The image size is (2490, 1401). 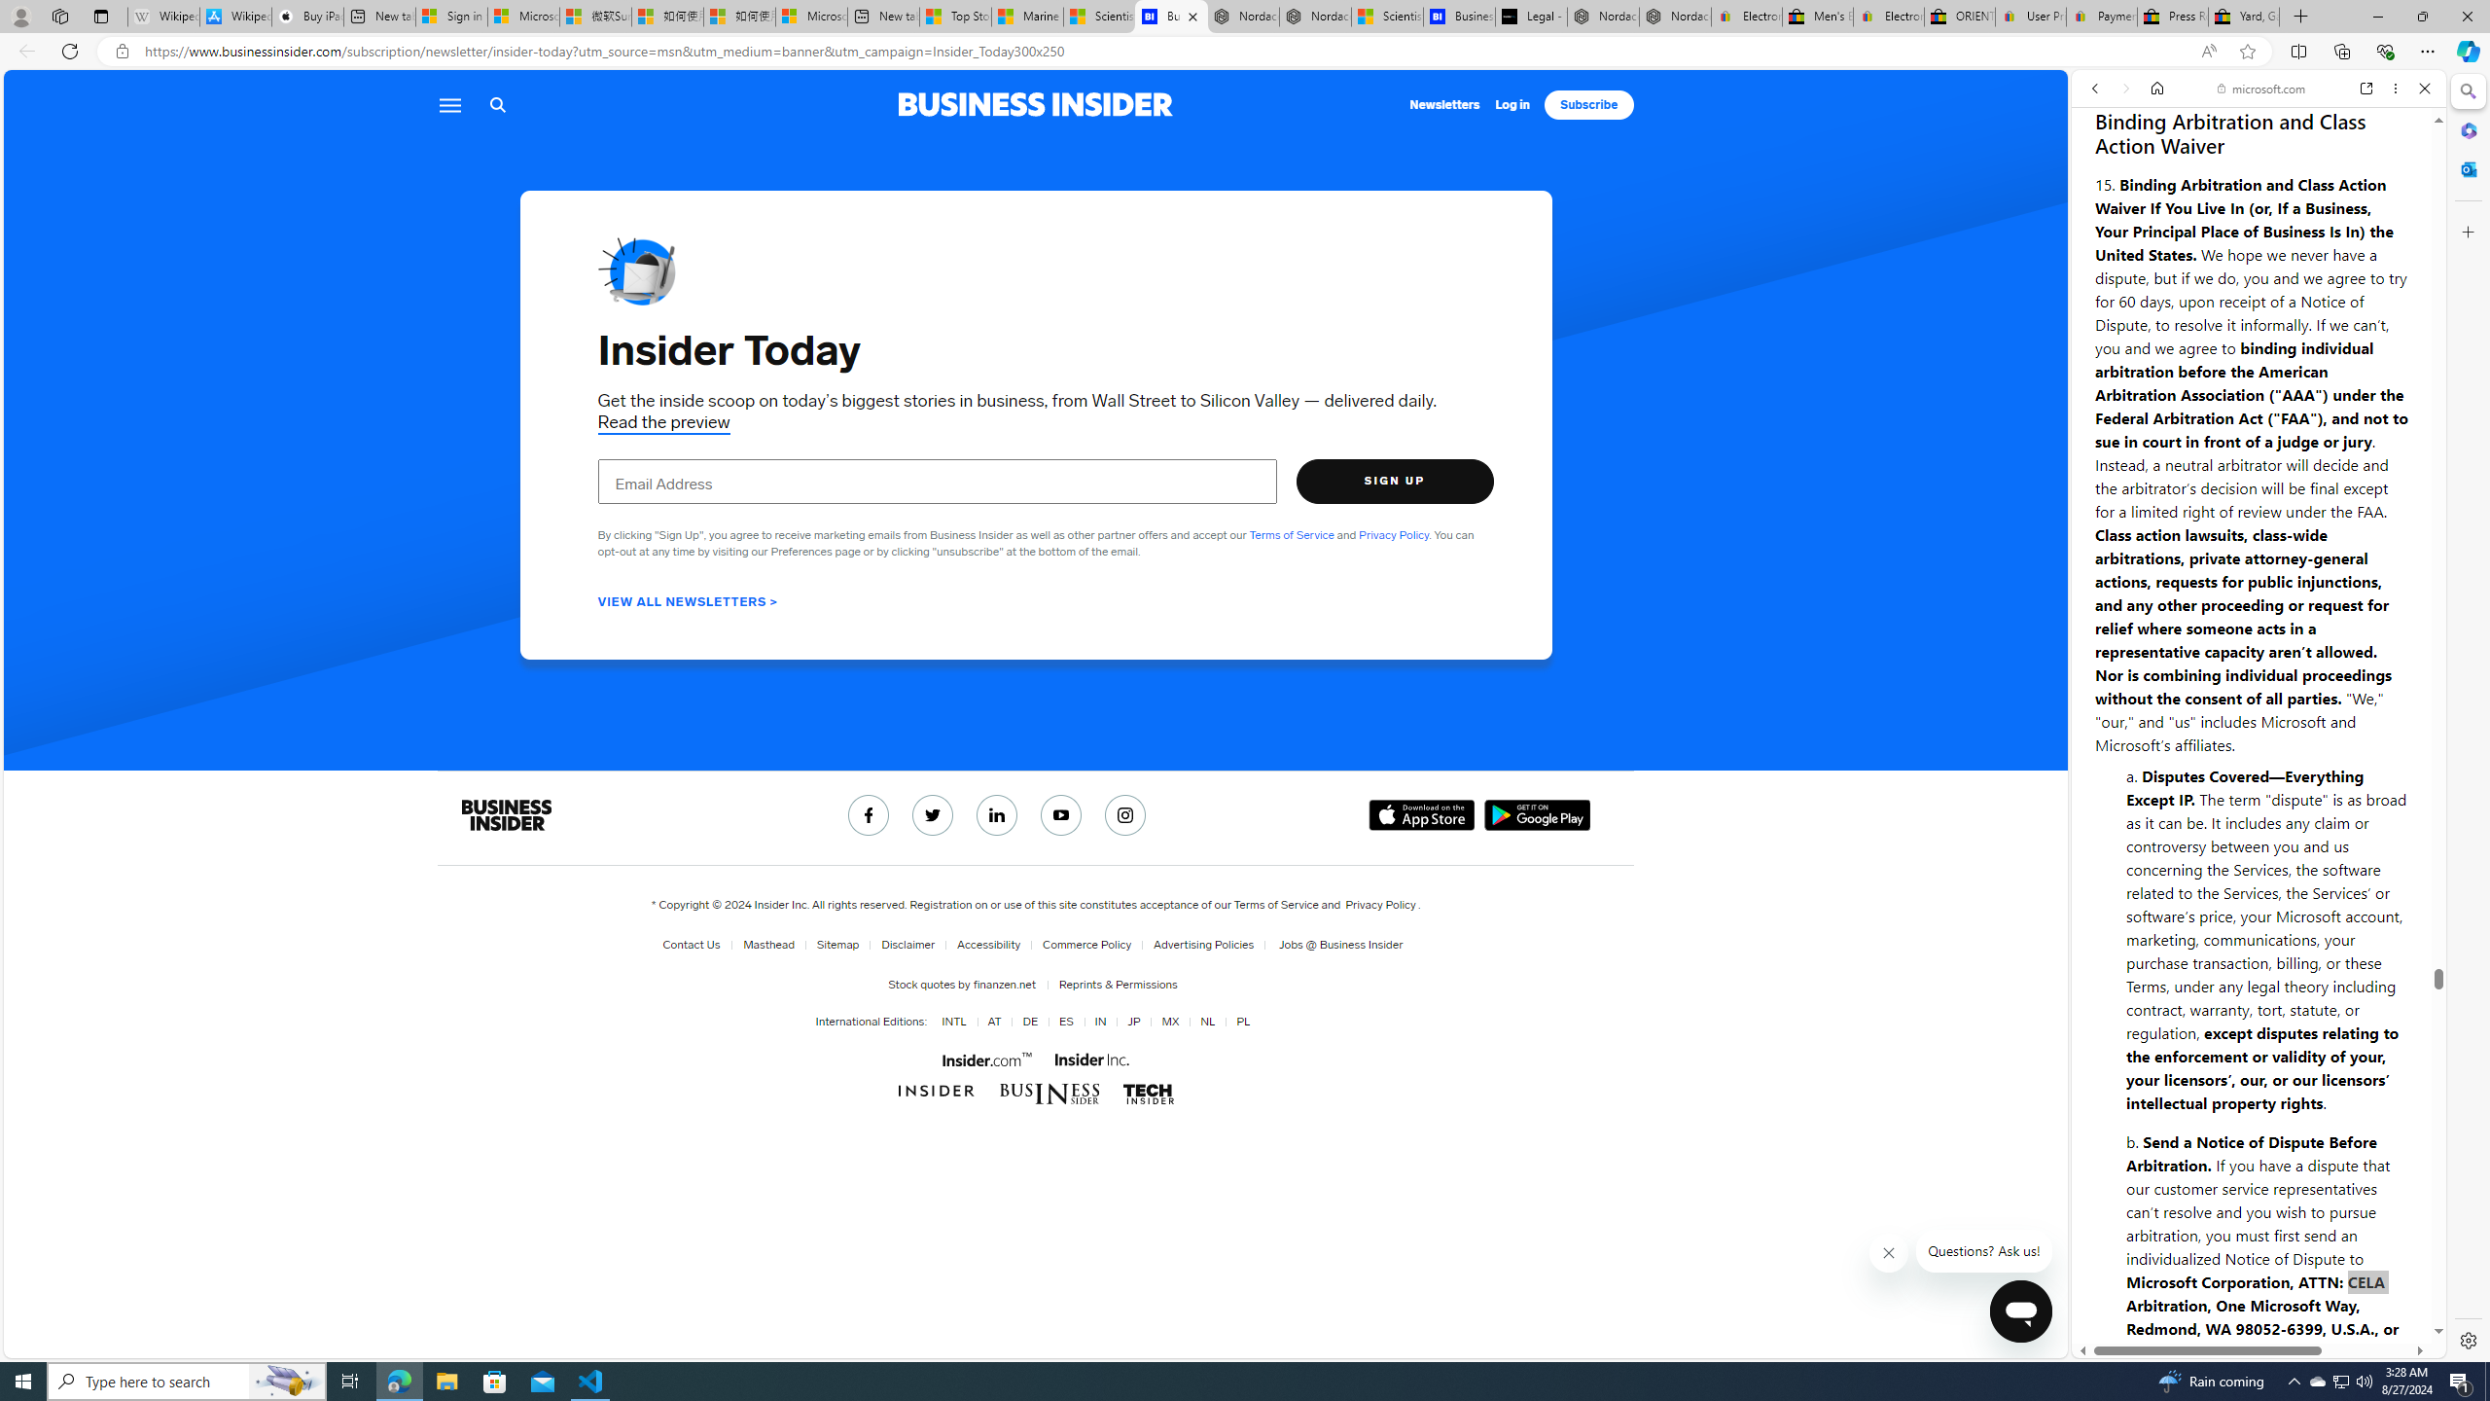 What do you see at coordinates (1126, 815) in the screenshot?
I see `Click to visit us on Instagram` at bounding box center [1126, 815].